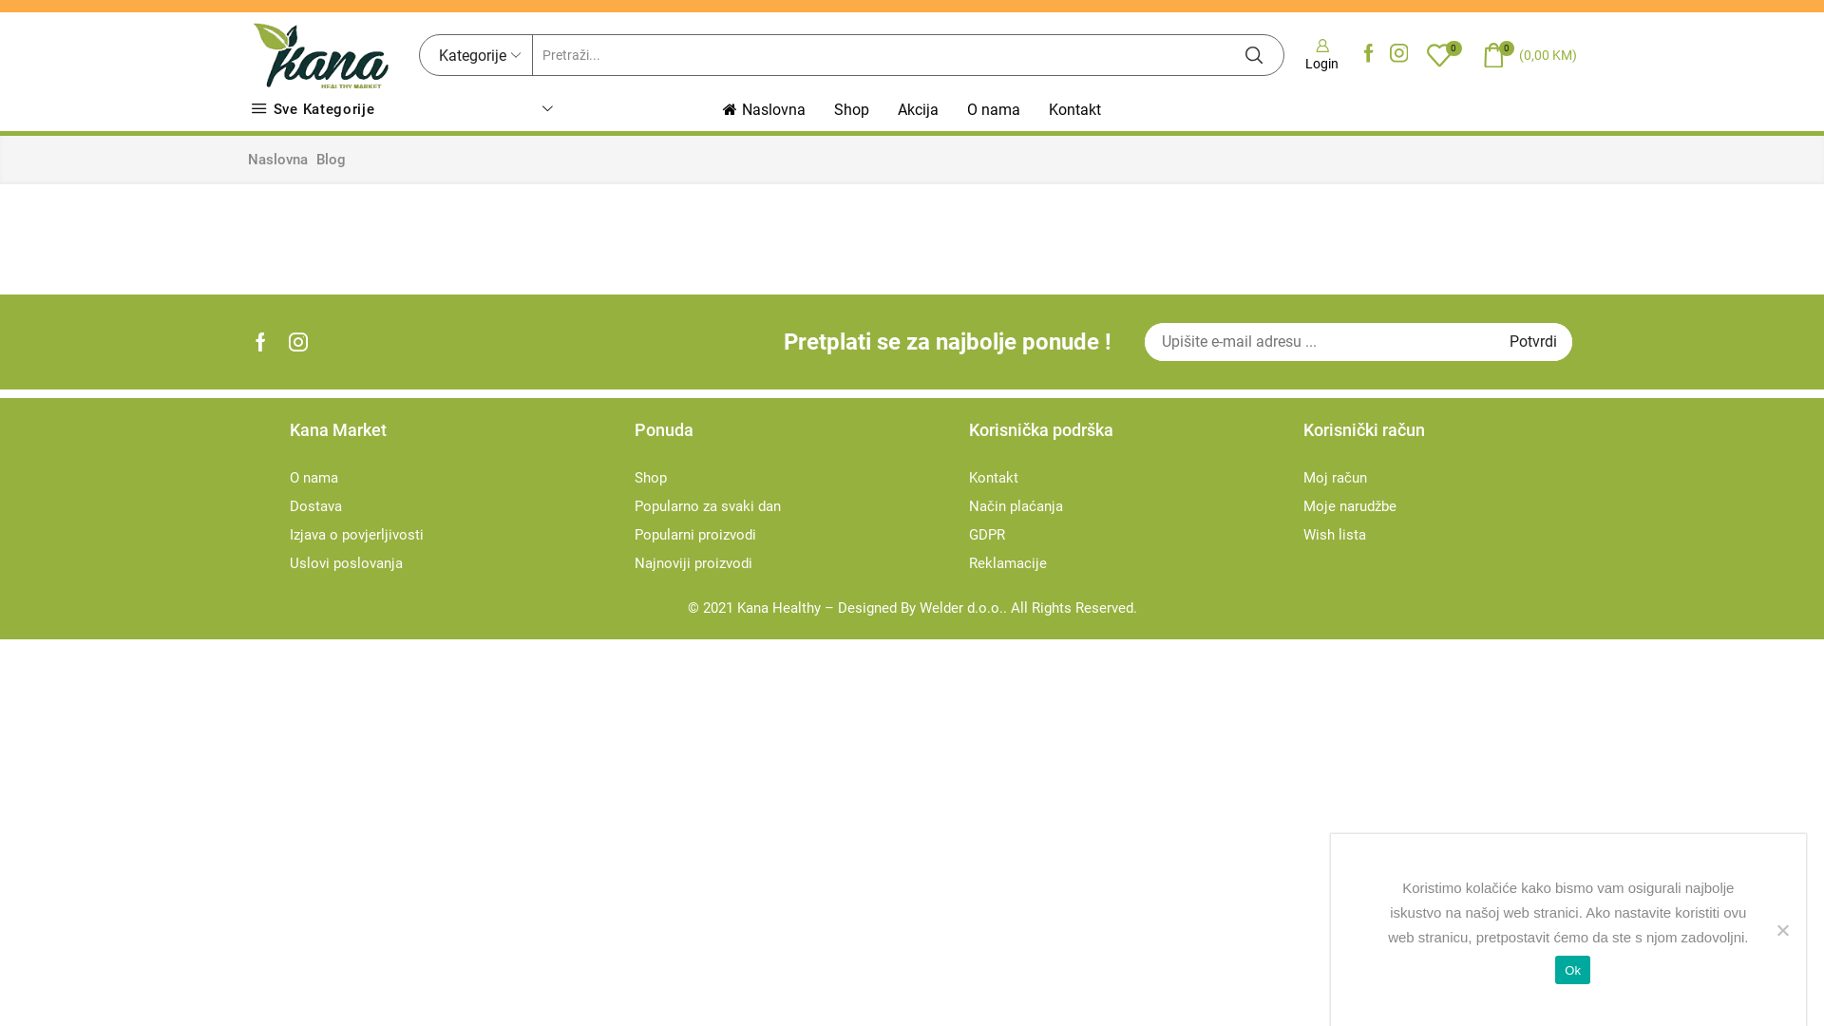 The width and height of the screenshot is (1824, 1026). I want to click on Kana Market, so click(448, 441).